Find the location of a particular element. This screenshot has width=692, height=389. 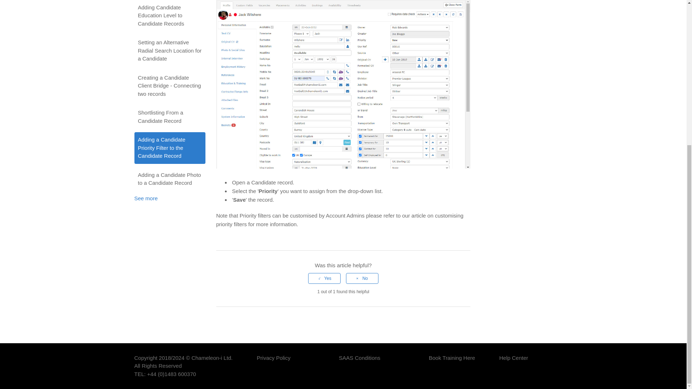

Adding a Candidate Photo to a Candidate Record is located at coordinates (169, 179).